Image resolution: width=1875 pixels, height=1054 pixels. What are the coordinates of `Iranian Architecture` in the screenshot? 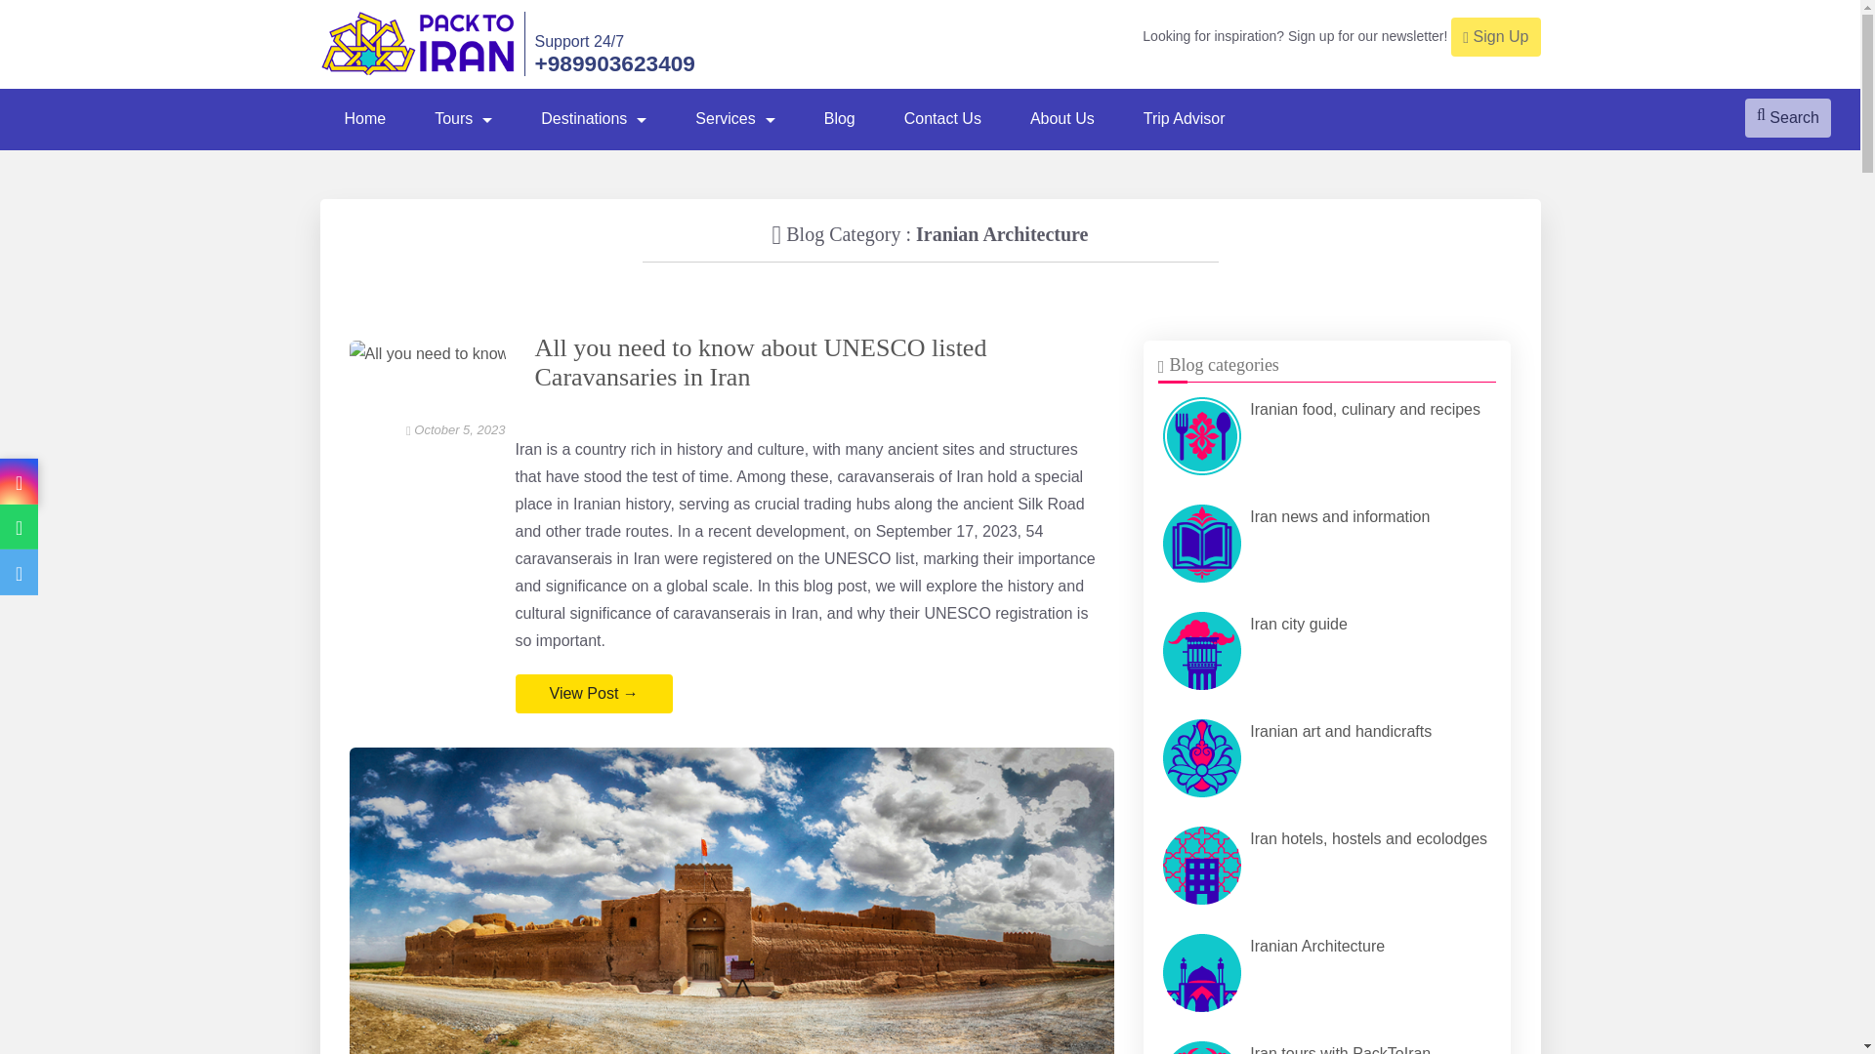 It's located at (1327, 972).